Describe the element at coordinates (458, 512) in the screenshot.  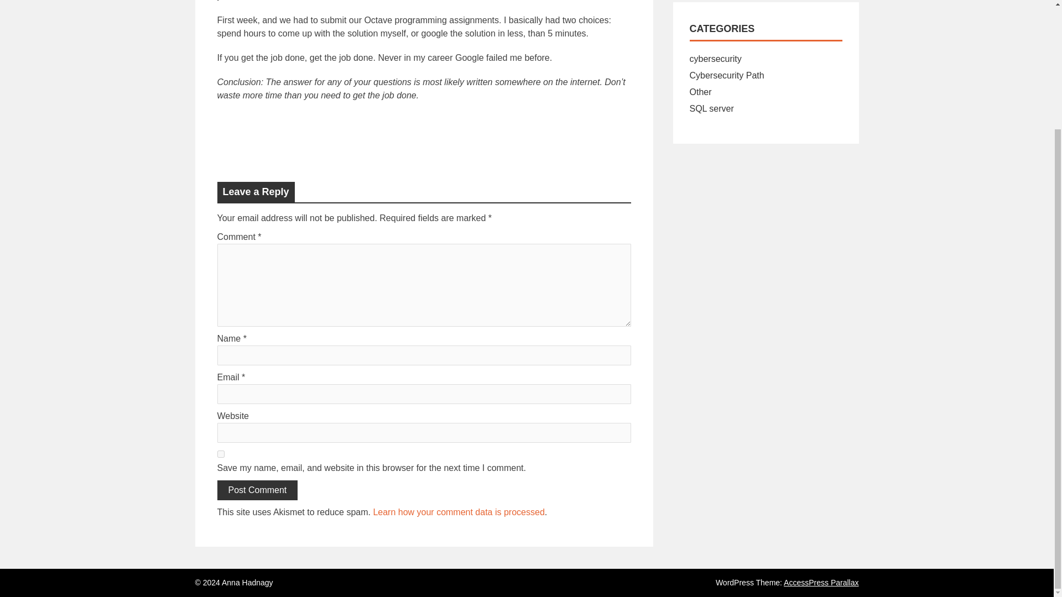
I see `Learn how your comment data is processed` at that location.